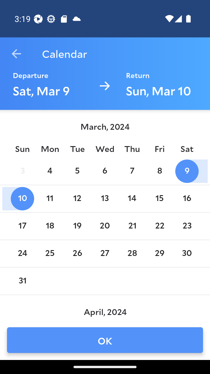  Describe the element at coordinates (132, 254) in the screenshot. I see `28` at that location.